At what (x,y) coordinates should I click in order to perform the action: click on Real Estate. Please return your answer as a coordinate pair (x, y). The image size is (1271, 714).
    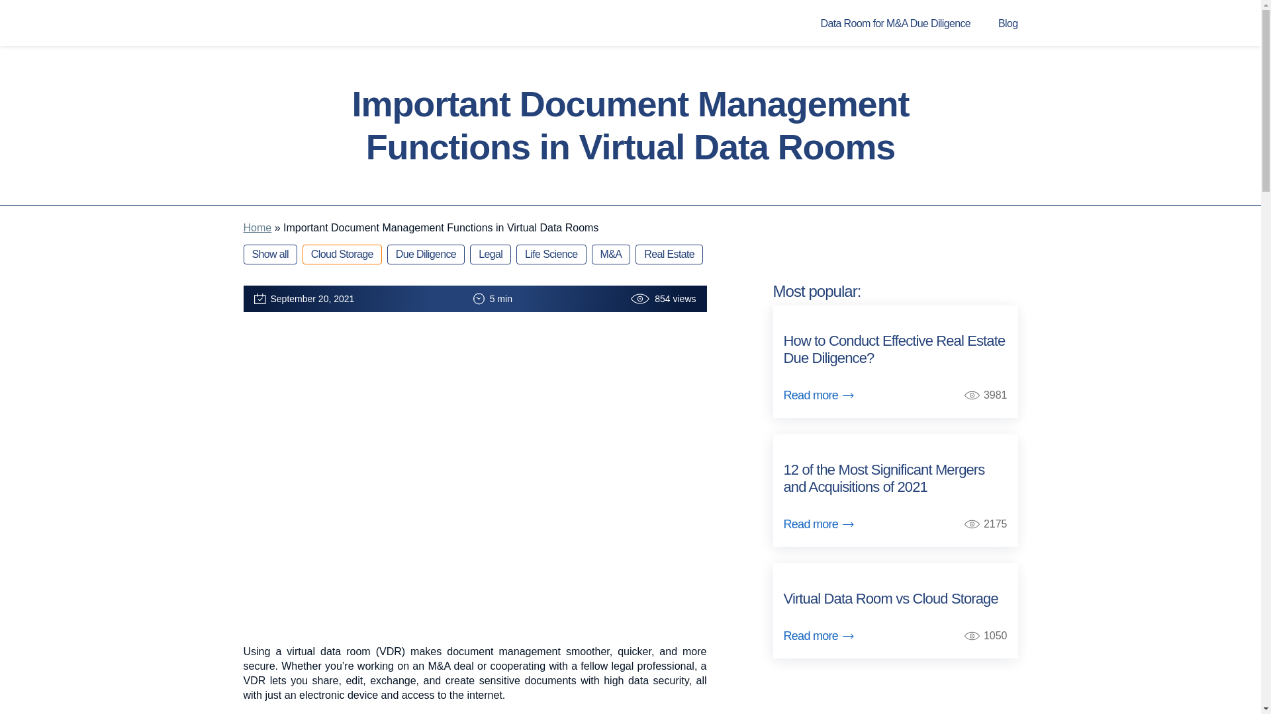
    Looking at the image, I should click on (669, 254).